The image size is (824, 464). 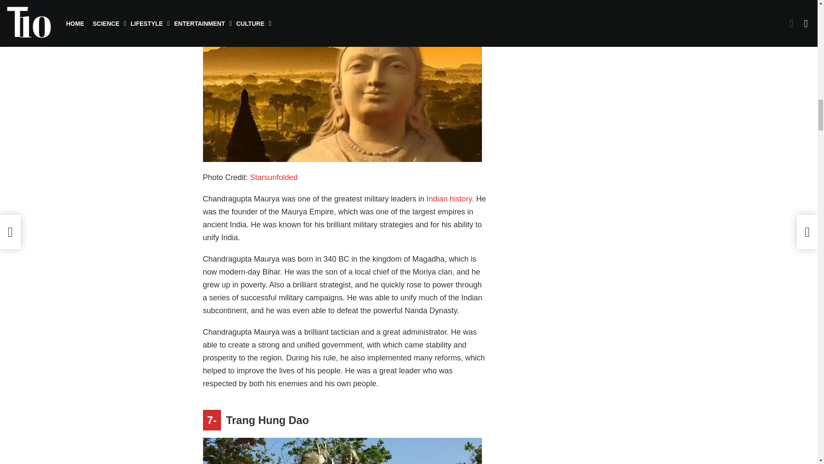 What do you see at coordinates (274, 177) in the screenshot?
I see `Starsunfolded` at bounding box center [274, 177].